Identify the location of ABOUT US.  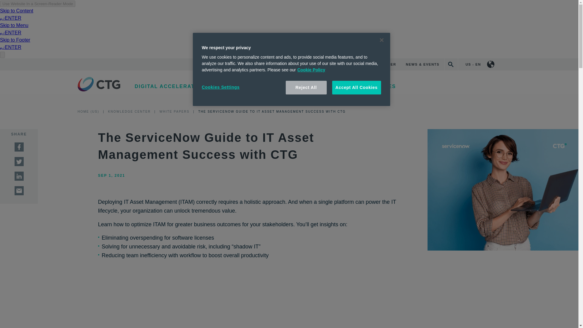
(302, 64).